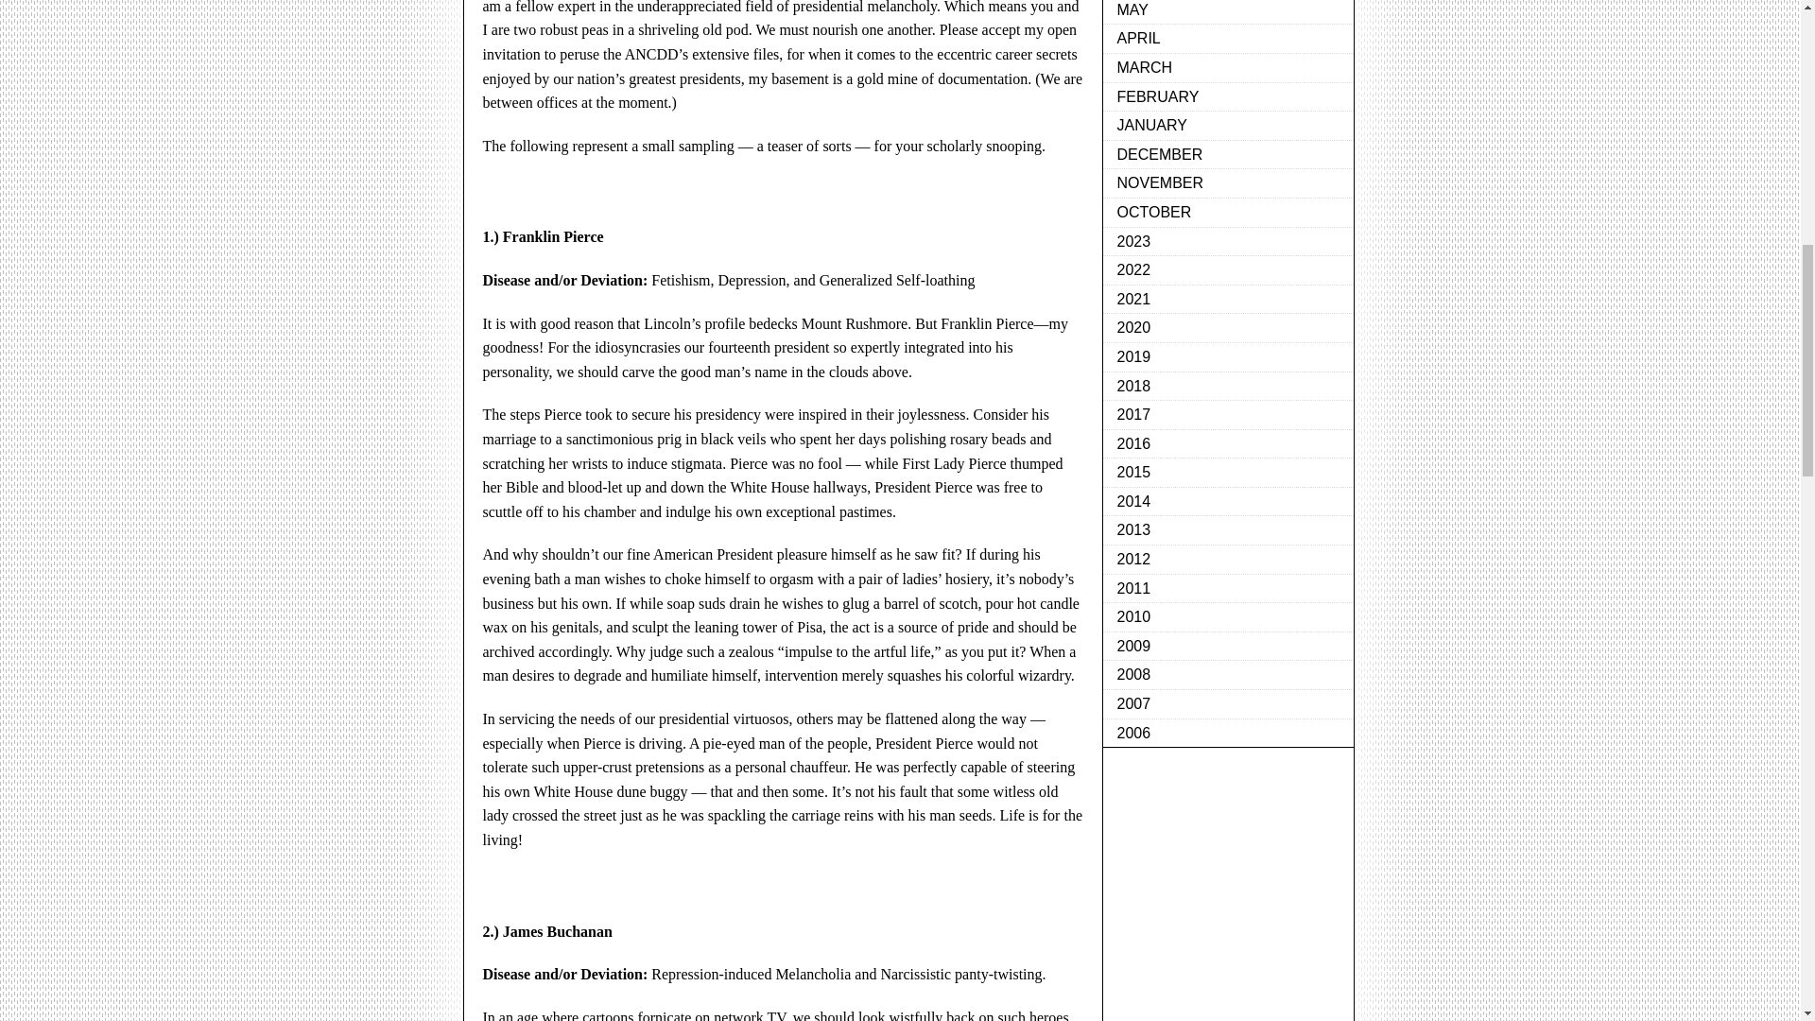 The height and width of the screenshot is (1021, 1815). Describe the element at coordinates (1227, 39) in the screenshot. I see `APRIL` at that location.